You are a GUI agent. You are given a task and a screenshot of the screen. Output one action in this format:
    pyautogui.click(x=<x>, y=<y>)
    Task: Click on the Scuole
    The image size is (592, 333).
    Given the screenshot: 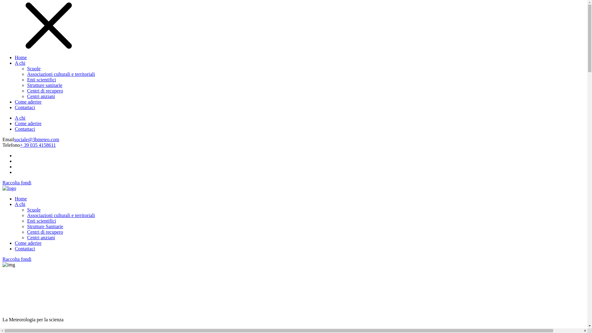 What is the action you would take?
    pyautogui.click(x=34, y=210)
    